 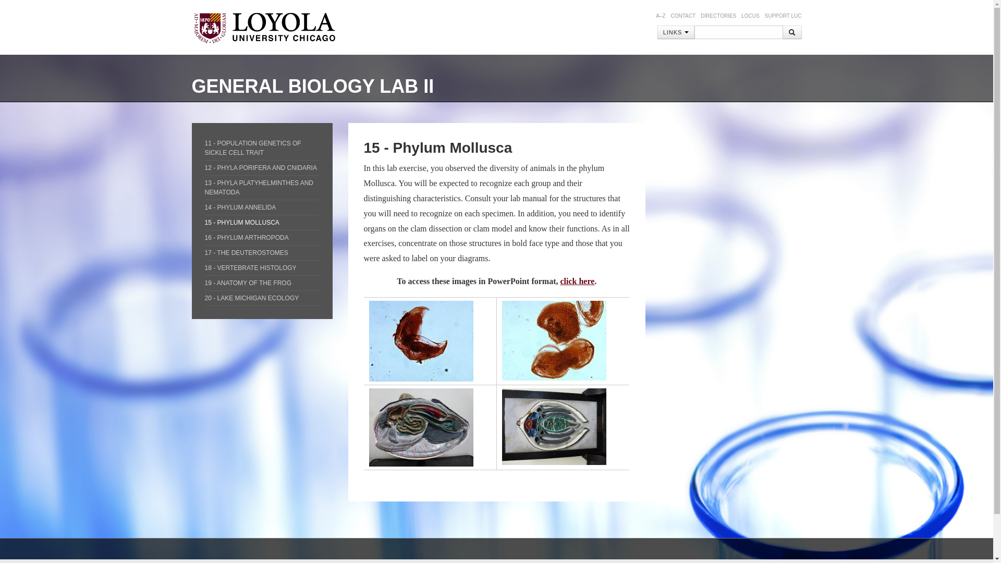 What do you see at coordinates (783, 16) in the screenshot?
I see `SUPPORT LUC` at bounding box center [783, 16].